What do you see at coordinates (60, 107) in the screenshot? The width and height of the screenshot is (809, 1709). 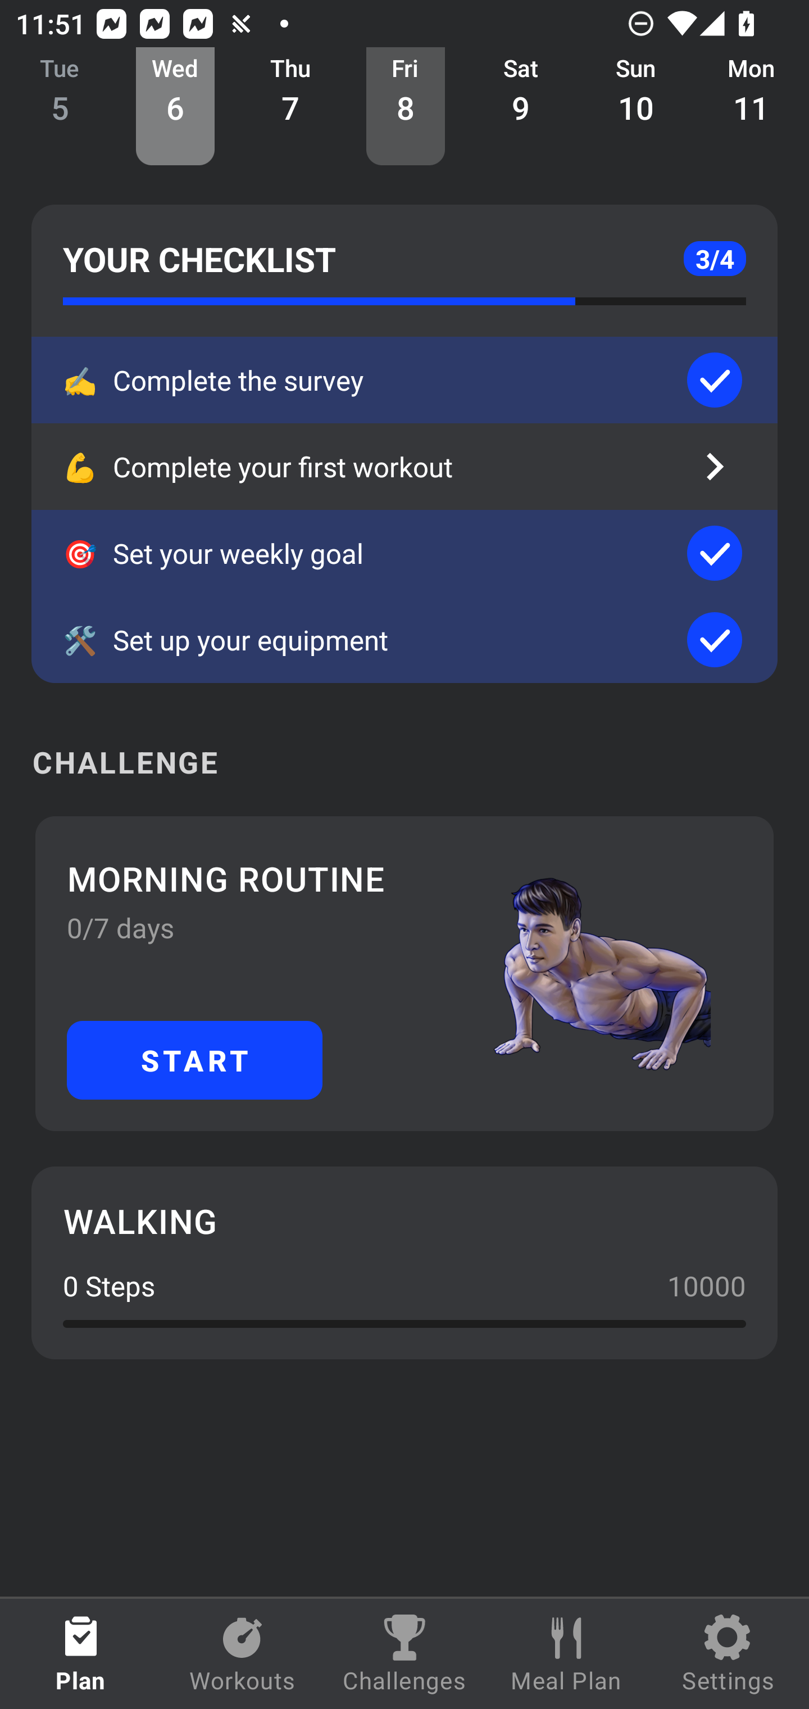 I see `Tue 5` at bounding box center [60, 107].